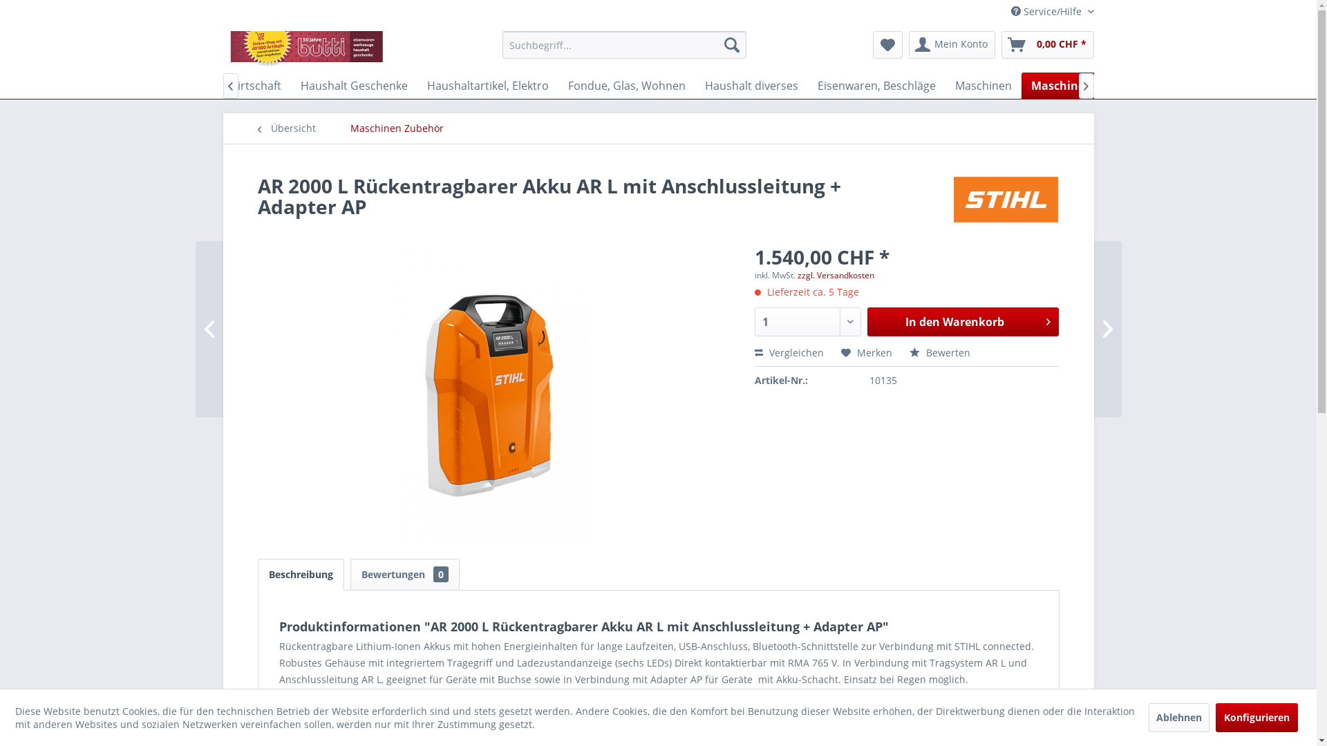  Describe the element at coordinates (984, 86) in the screenshot. I see `Maschinen` at that location.